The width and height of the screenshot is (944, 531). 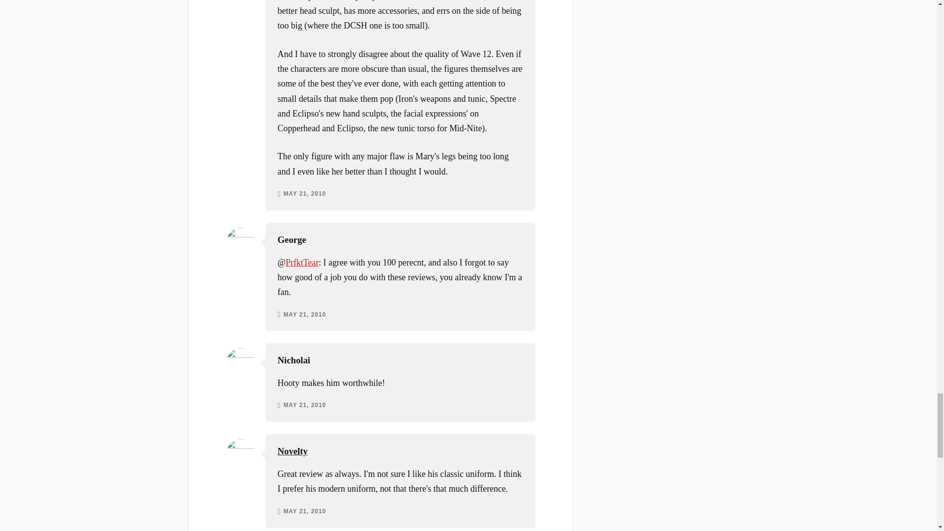 What do you see at coordinates (304, 405) in the screenshot?
I see `MAY 21, 2010` at bounding box center [304, 405].